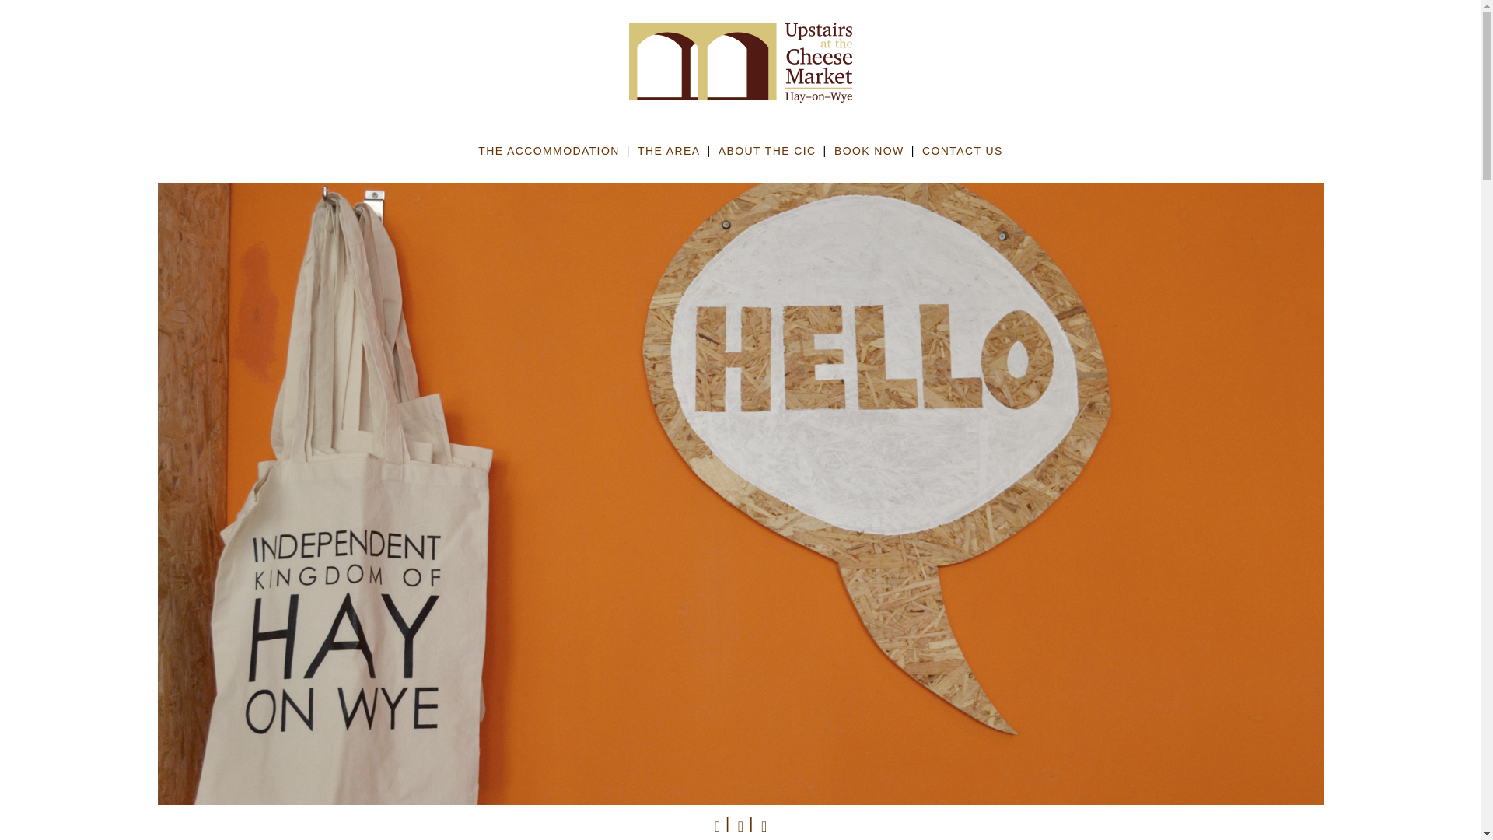  I want to click on THE AREA, so click(669, 156).